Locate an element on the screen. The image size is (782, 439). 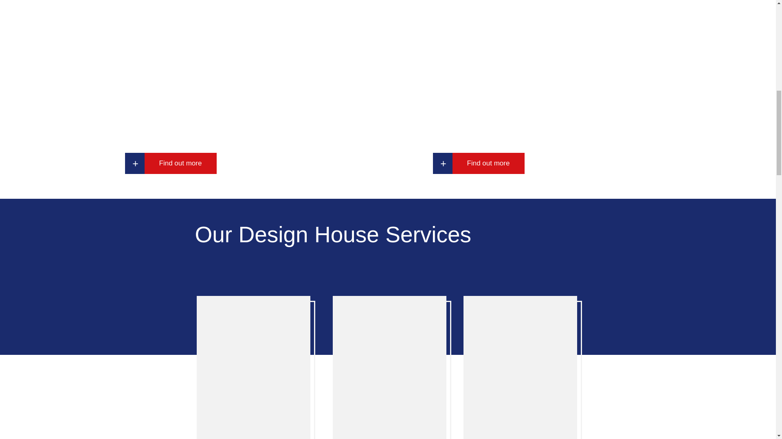
Find out more is located at coordinates (180, 163).